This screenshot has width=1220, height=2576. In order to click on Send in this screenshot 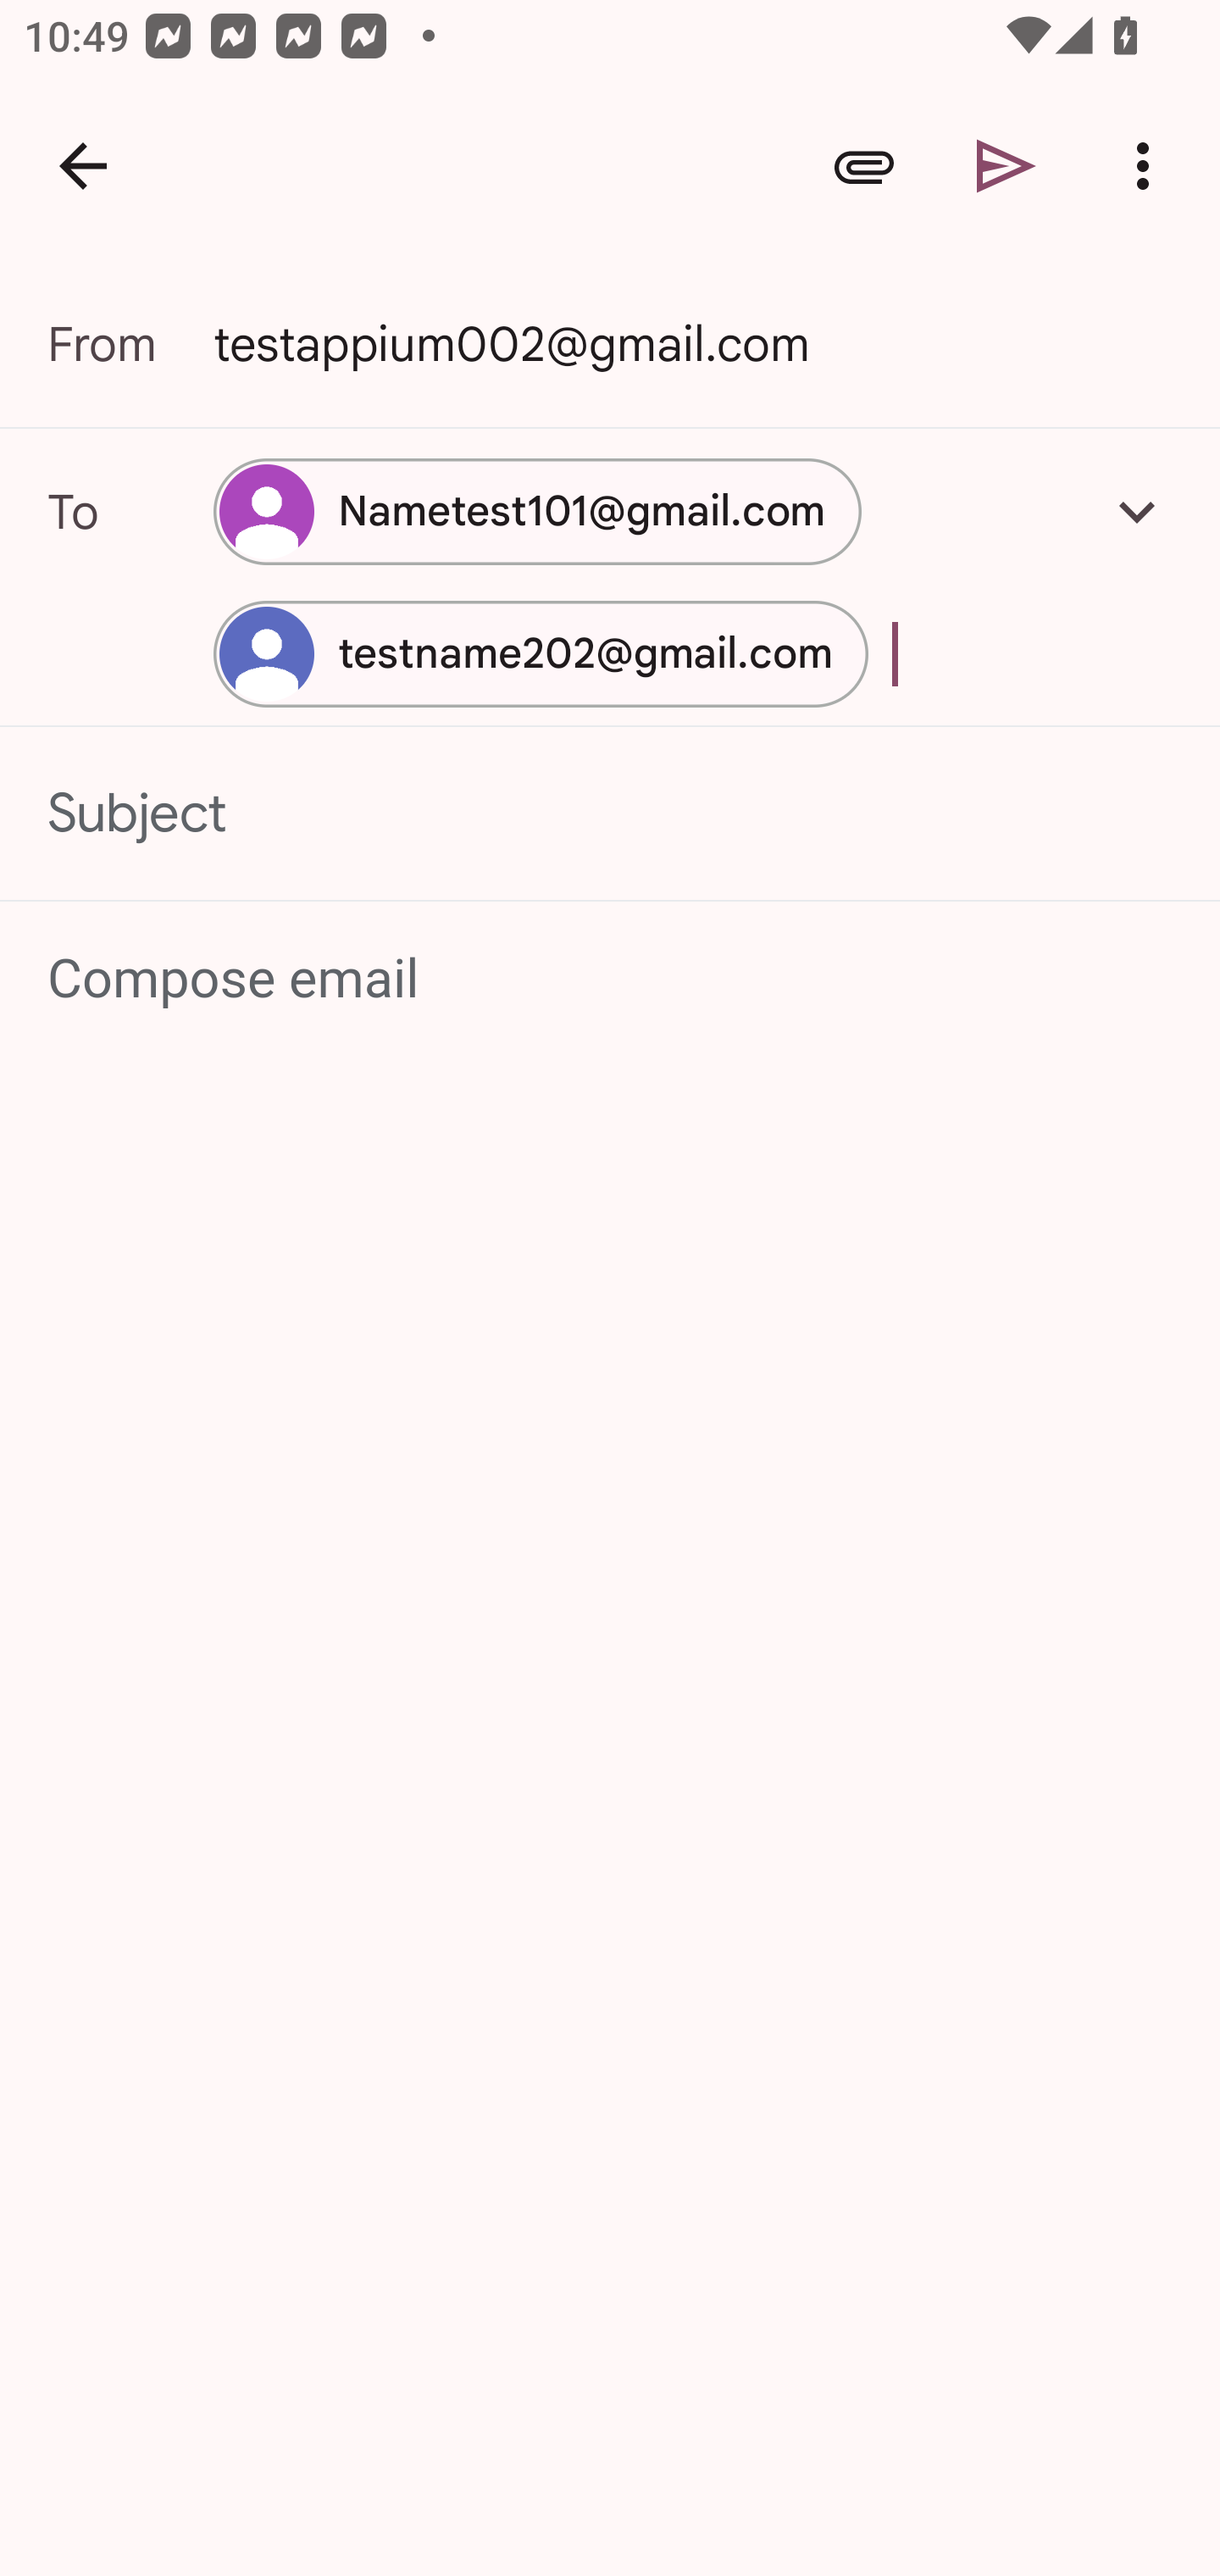, I will do `click(1006, 166)`.